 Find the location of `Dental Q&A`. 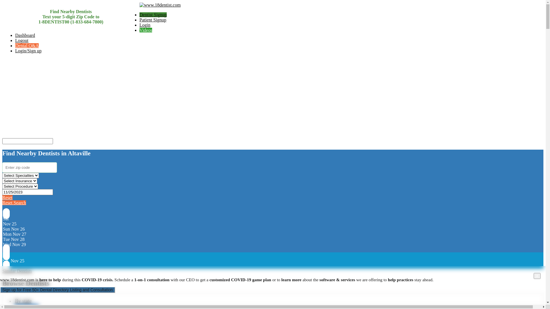

Dental Q&A is located at coordinates (27, 46).